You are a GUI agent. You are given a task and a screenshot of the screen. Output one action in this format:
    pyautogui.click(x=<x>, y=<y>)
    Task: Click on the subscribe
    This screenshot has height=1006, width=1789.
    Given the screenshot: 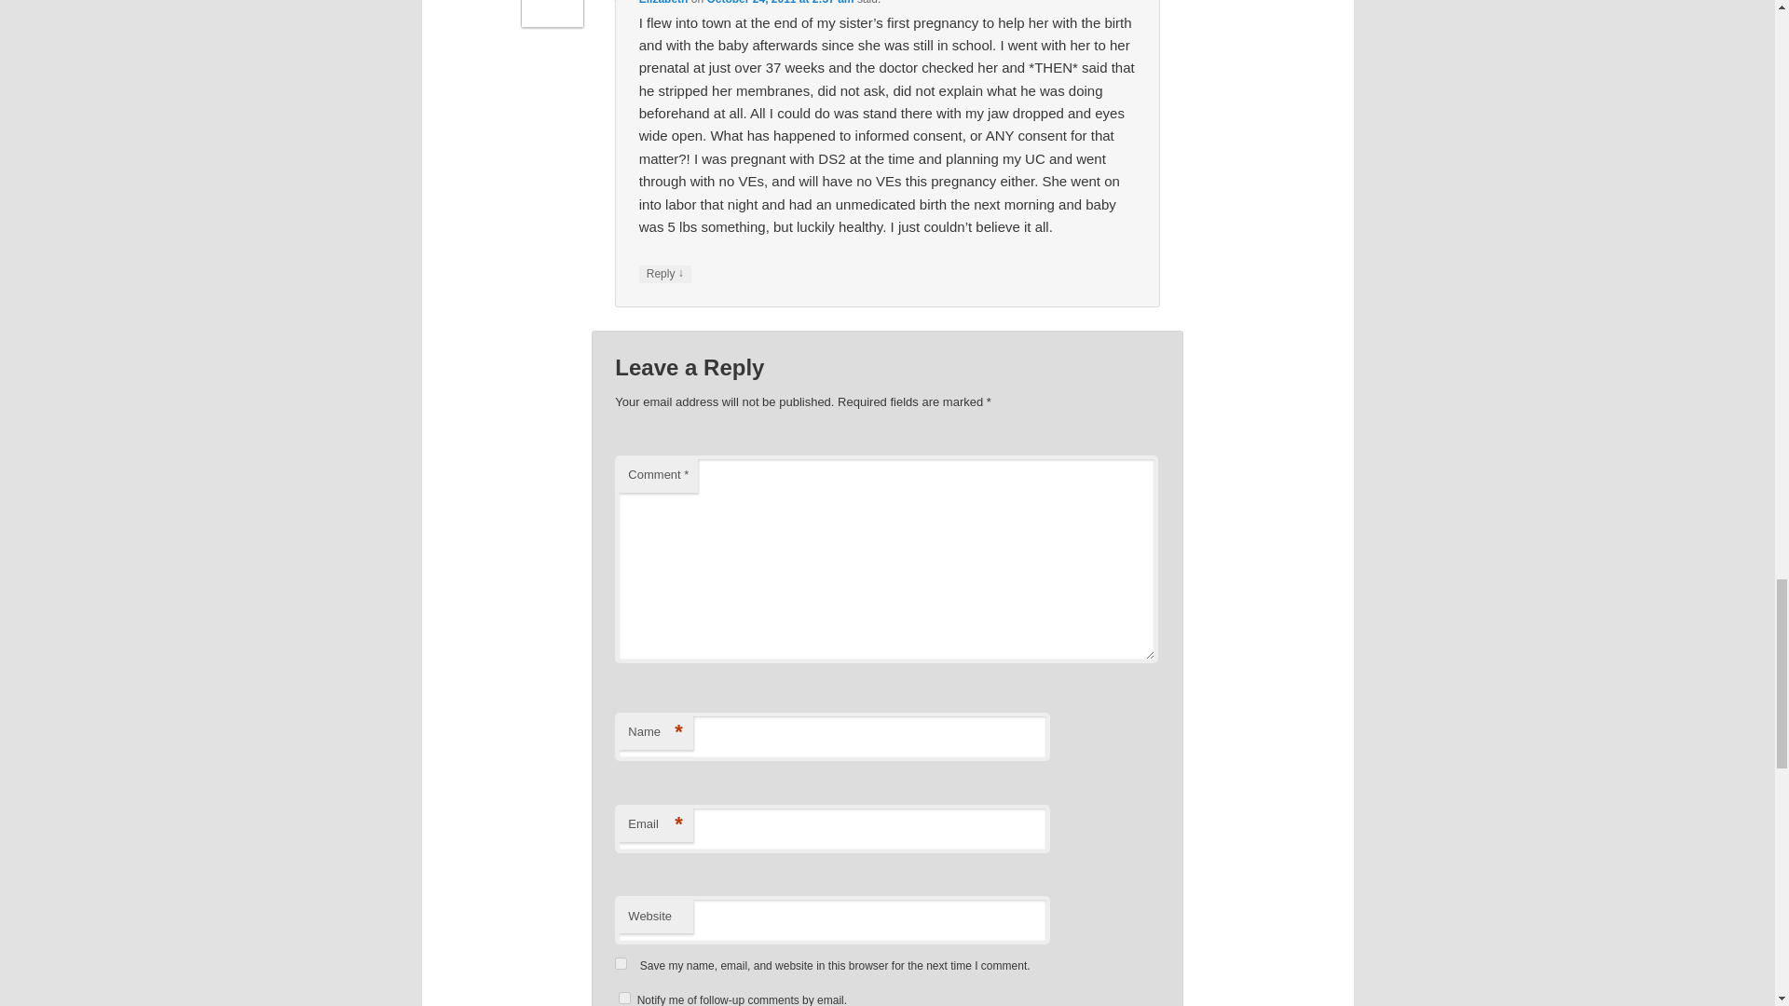 What is the action you would take?
    pyautogui.click(x=624, y=997)
    